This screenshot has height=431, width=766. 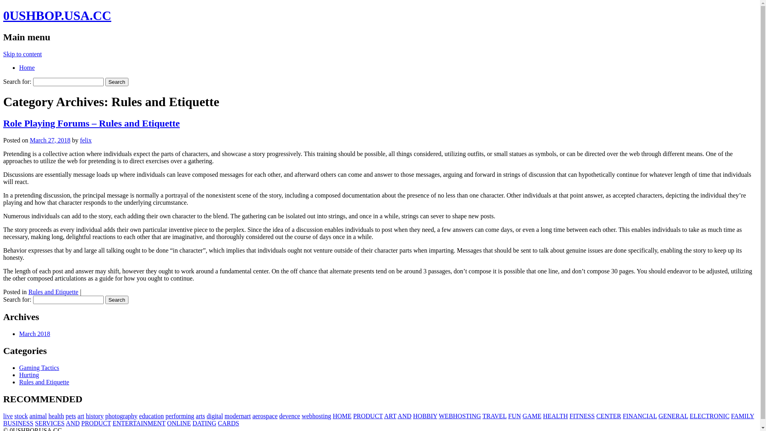 I want to click on R, so click(x=390, y=416).